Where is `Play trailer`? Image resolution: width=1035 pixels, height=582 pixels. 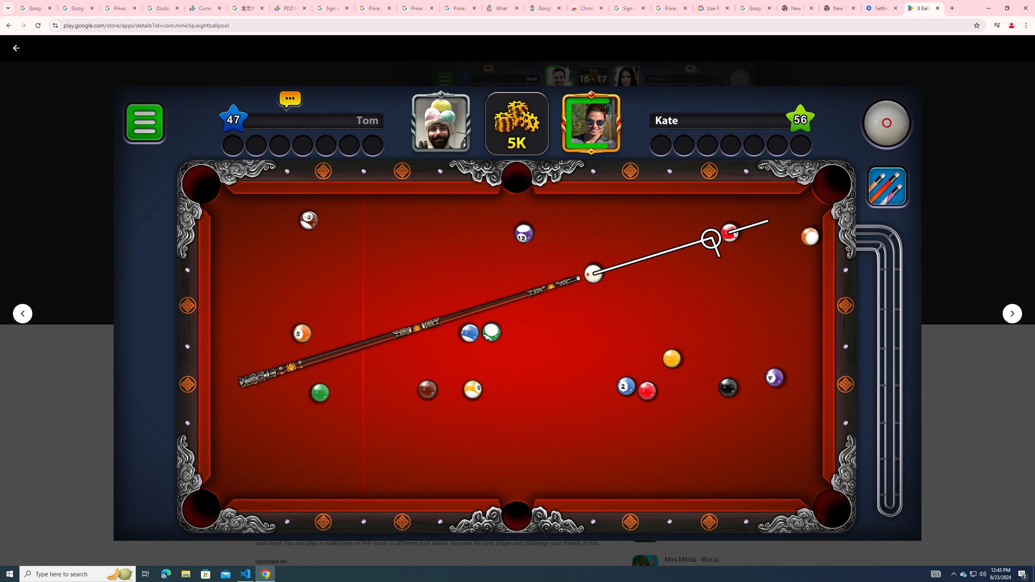
Play trailer is located at coordinates (755, 301).